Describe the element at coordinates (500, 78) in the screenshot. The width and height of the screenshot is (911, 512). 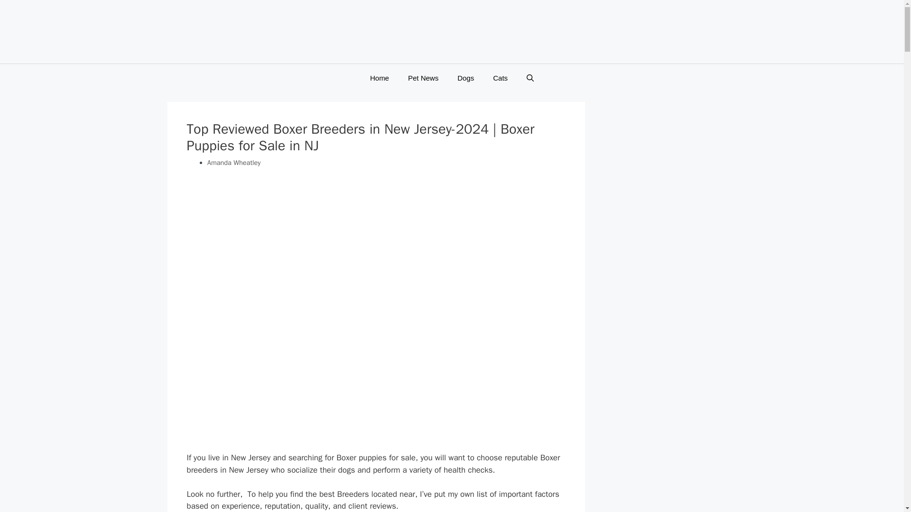
I see `Cats` at that location.